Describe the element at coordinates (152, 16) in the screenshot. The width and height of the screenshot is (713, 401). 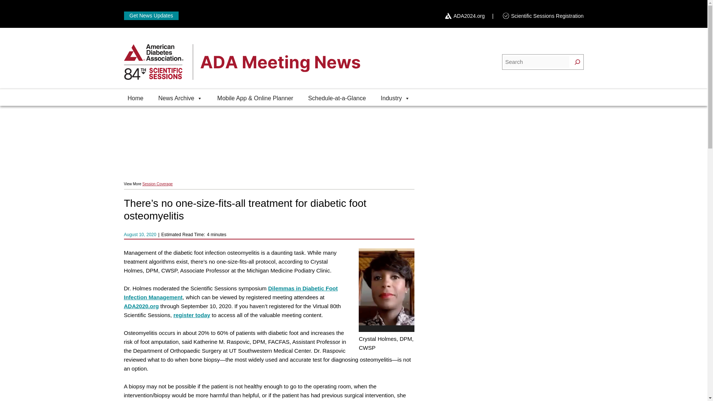
I see `Get News Updates` at that location.